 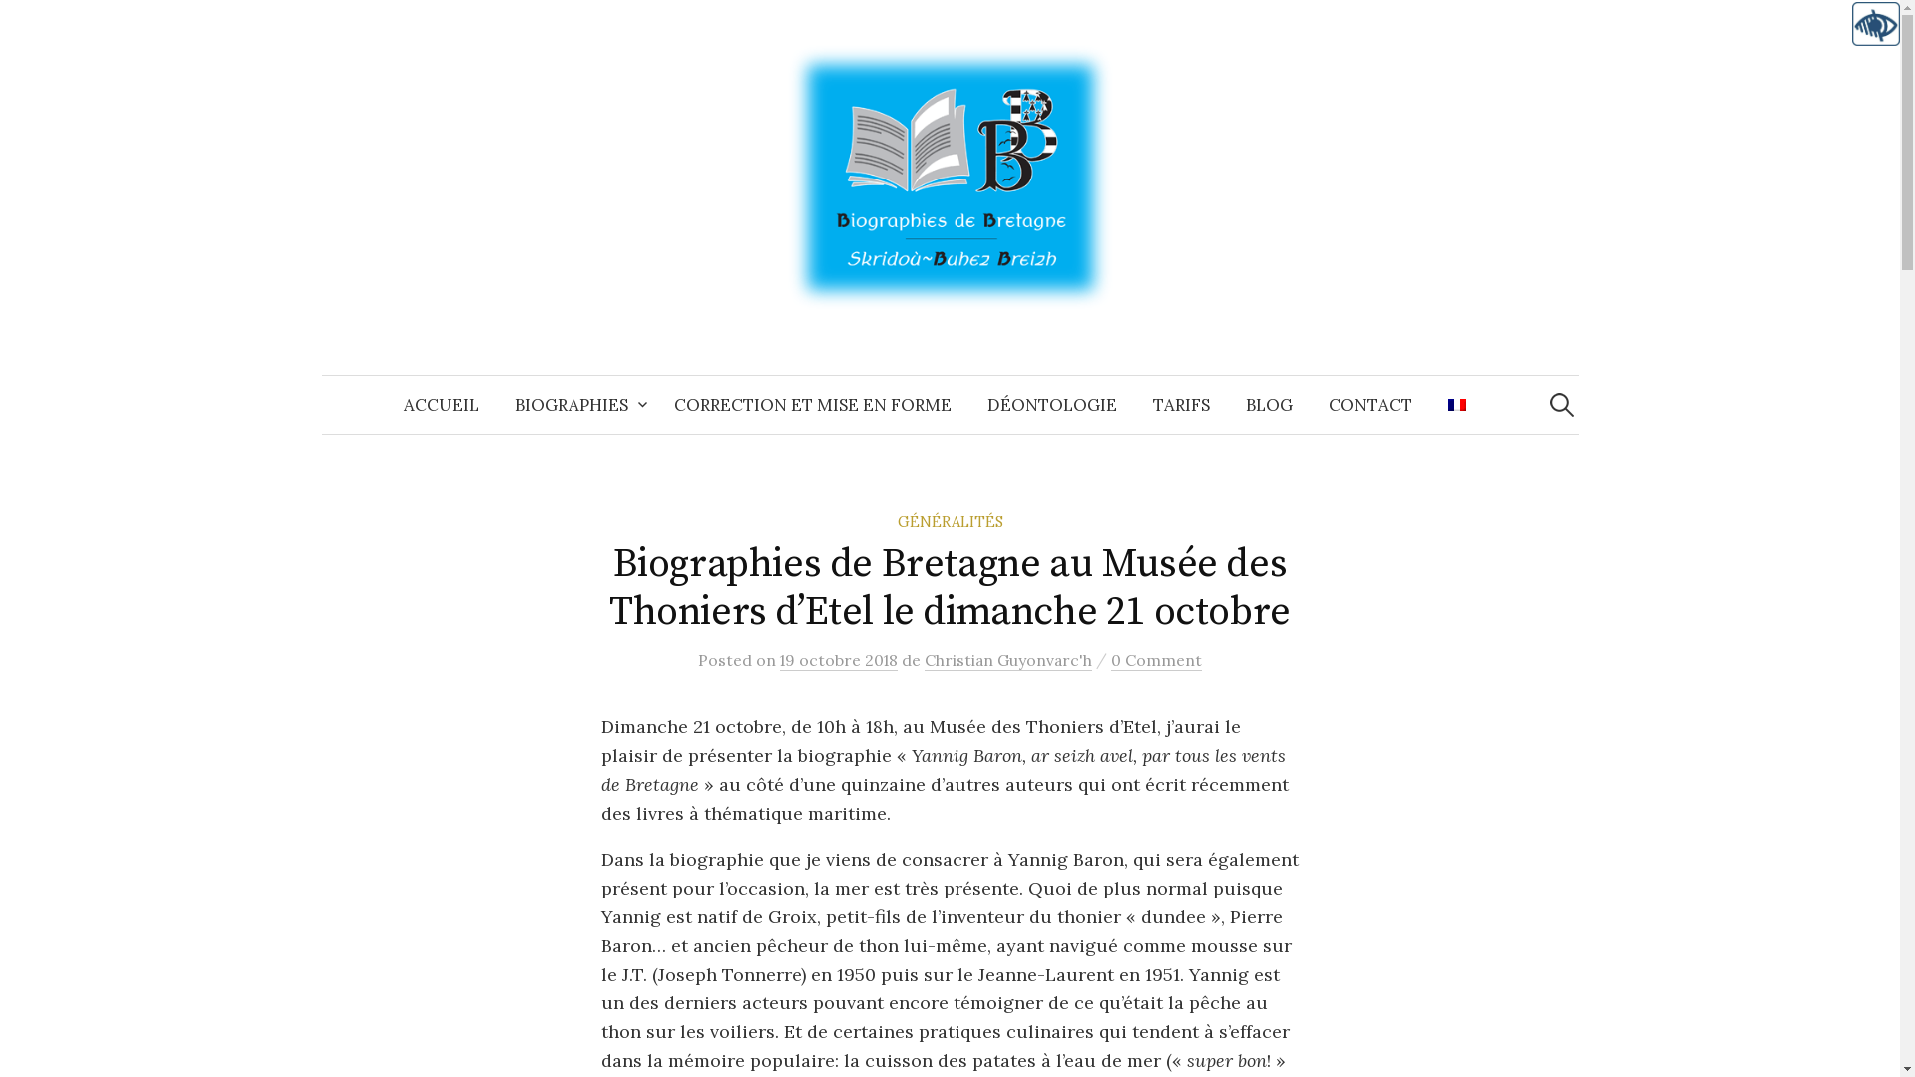 What do you see at coordinates (1370, 405) in the screenshot?
I see `CONTACT` at bounding box center [1370, 405].